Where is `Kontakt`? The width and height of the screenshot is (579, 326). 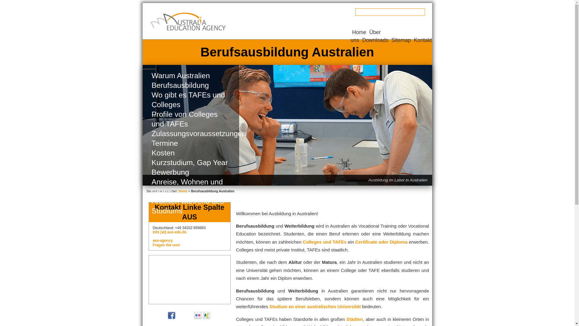
Kontakt is located at coordinates (423, 40).